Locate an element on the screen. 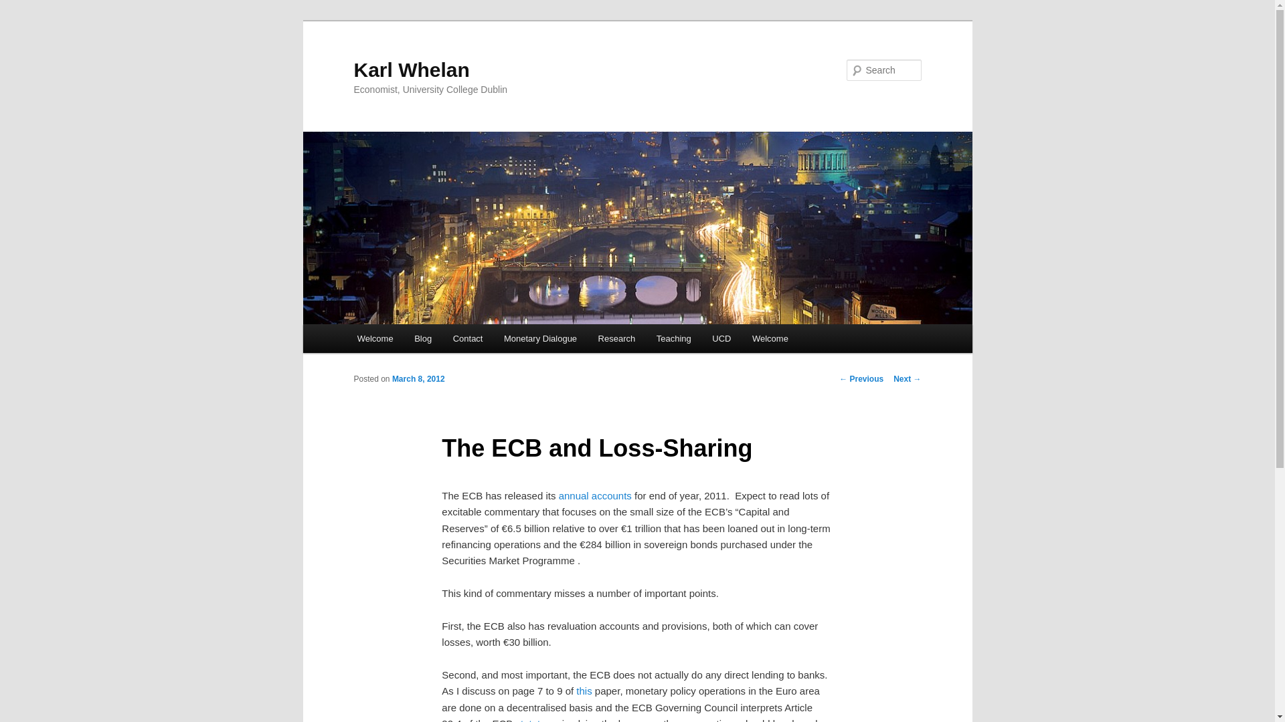 This screenshot has width=1285, height=722. Blog is located at coordinates (422, 338).